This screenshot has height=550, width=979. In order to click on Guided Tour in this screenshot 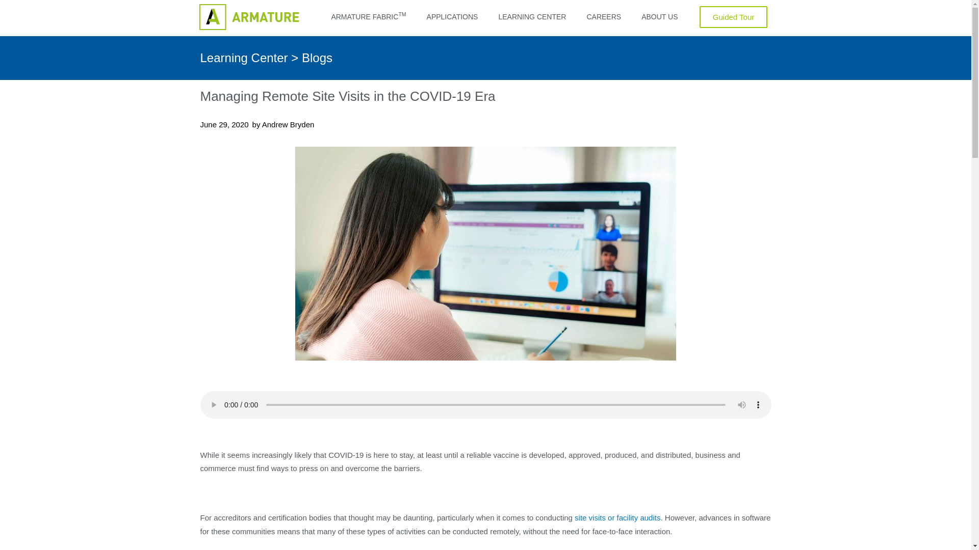, I will do `click(368, 16)`.